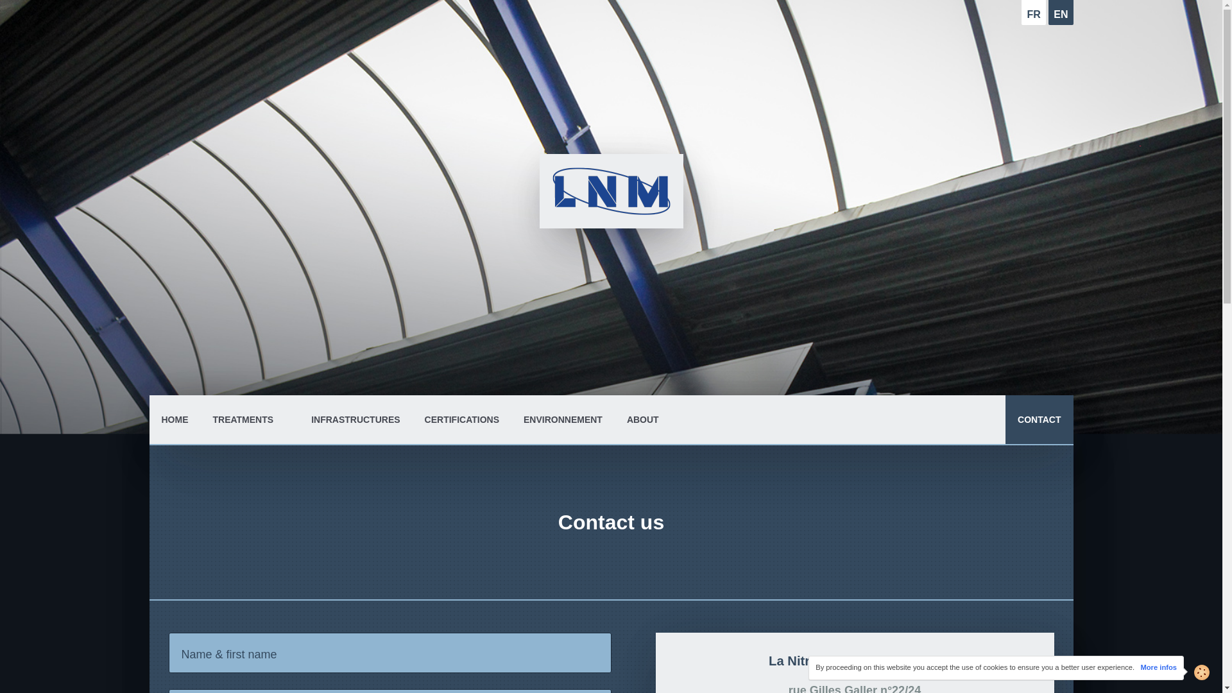 The height and width of the screenshot is (693, 1232). What do you see at coordinates (1039, 420) in the screenshot?
I see `CONTACT` at bounding box center [1039, 420].